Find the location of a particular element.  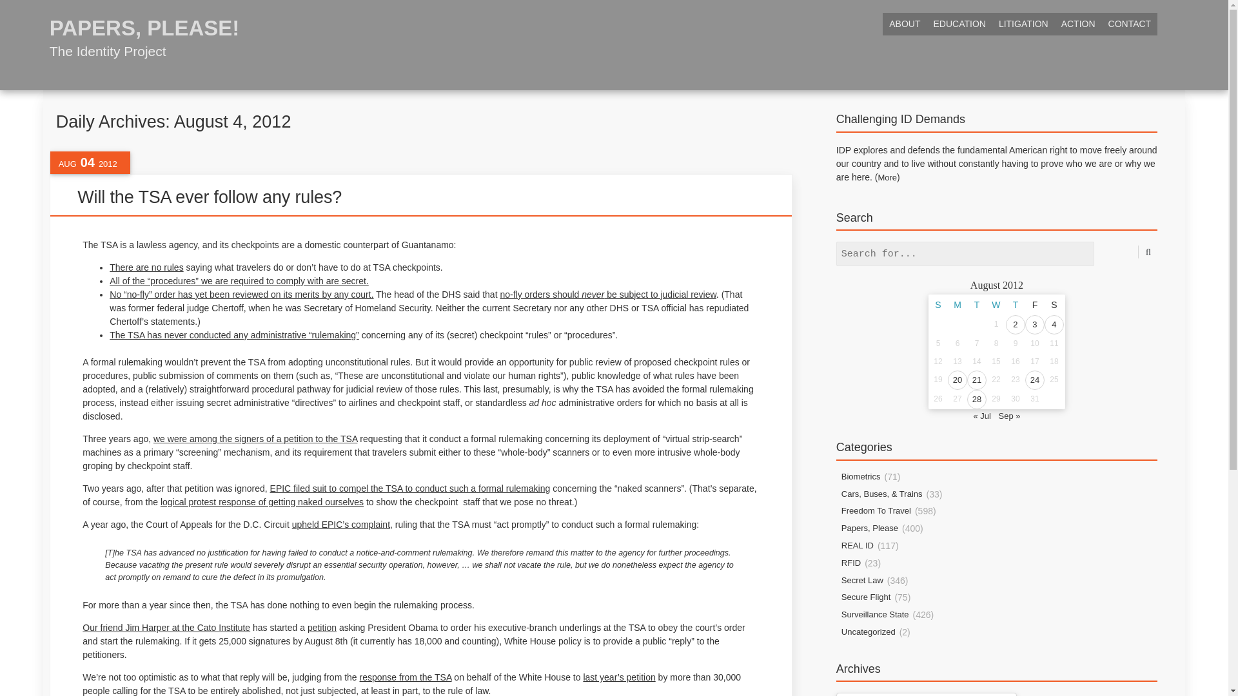

Monday is located at coordinates (957, 304).